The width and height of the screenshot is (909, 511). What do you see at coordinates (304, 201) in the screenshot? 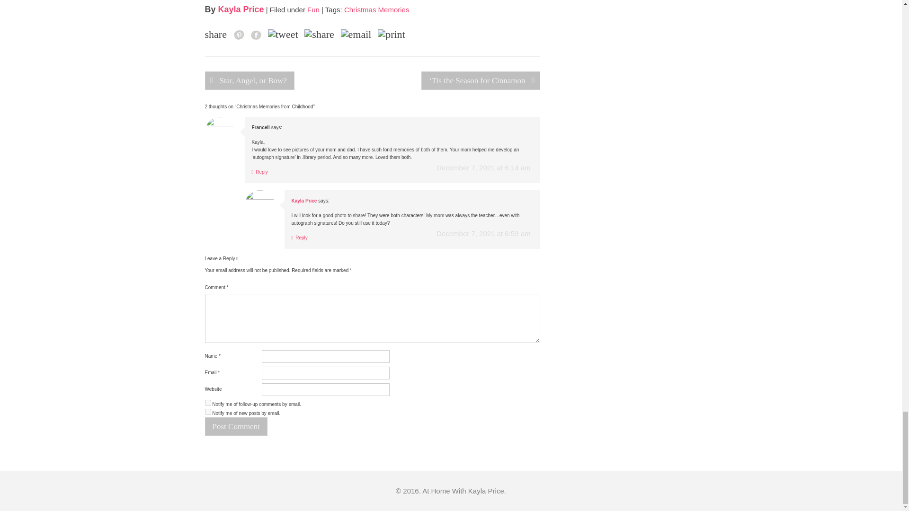
I see `Kayla Price` at bounding box center [304, 201].